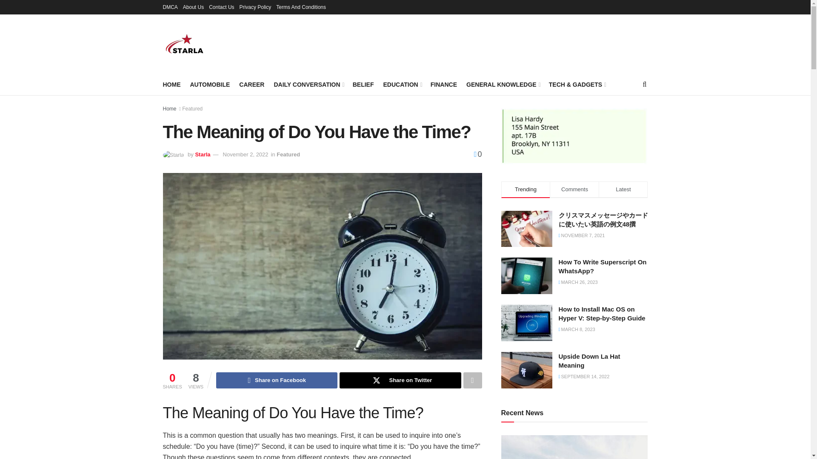 The height and width of the screenshot is (459, 817). What do you see at coordinates (171, 84) in the screenshot?
I see `HOME` at bounding box center [171, 84].